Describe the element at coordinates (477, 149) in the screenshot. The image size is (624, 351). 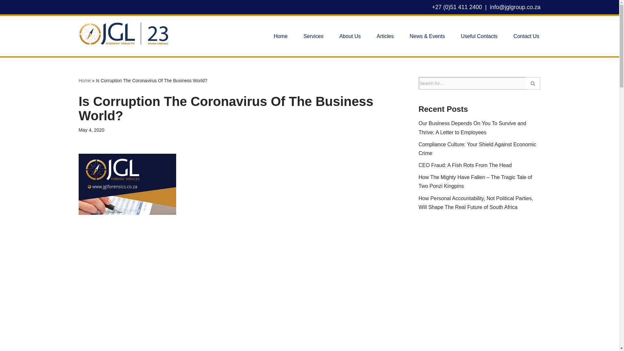
I see `Compliance Culture: Your Shield Against Economic Crime` at that location.